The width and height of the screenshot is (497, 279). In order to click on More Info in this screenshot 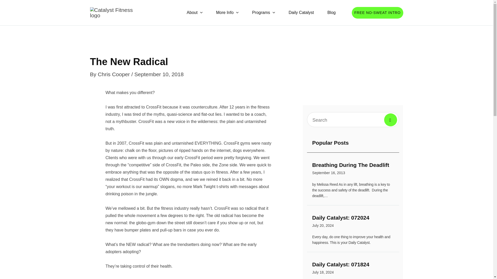, I will do `click(353, 222)`.